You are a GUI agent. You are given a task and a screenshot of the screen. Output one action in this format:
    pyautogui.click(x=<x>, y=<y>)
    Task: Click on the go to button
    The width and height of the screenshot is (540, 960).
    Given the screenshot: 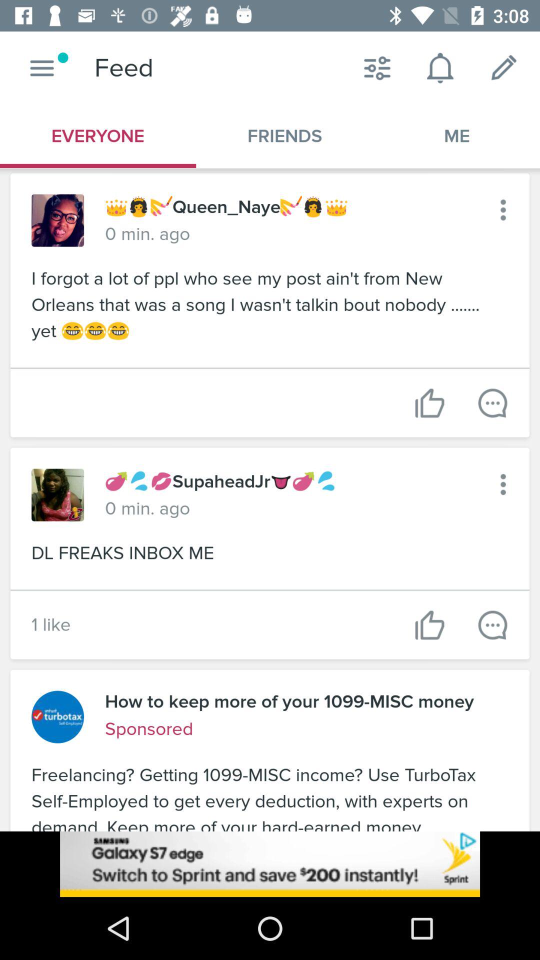 What is the action you would take?
    pyautogui.click(x=42, y=68)
    